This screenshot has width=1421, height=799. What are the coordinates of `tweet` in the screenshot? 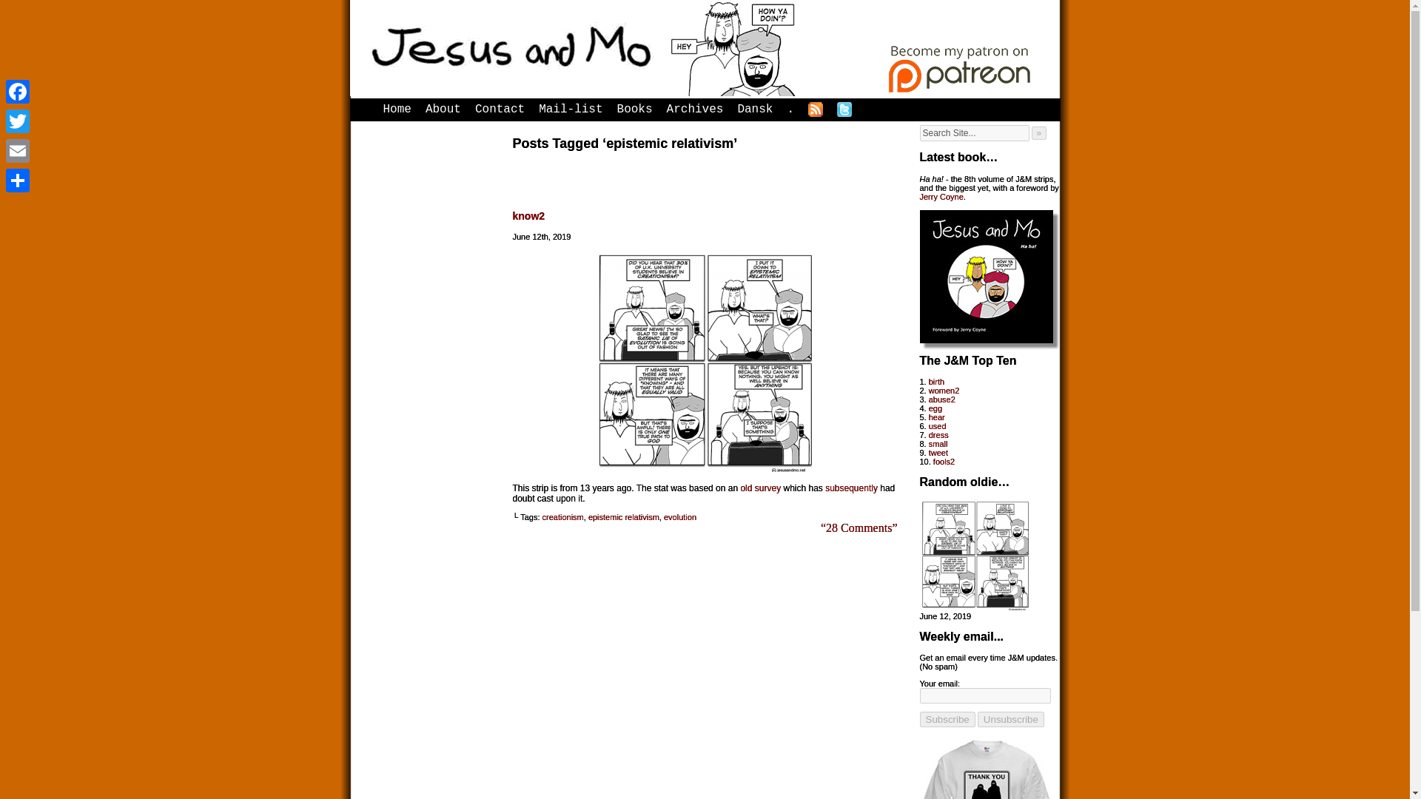 It's located at (938, 452).